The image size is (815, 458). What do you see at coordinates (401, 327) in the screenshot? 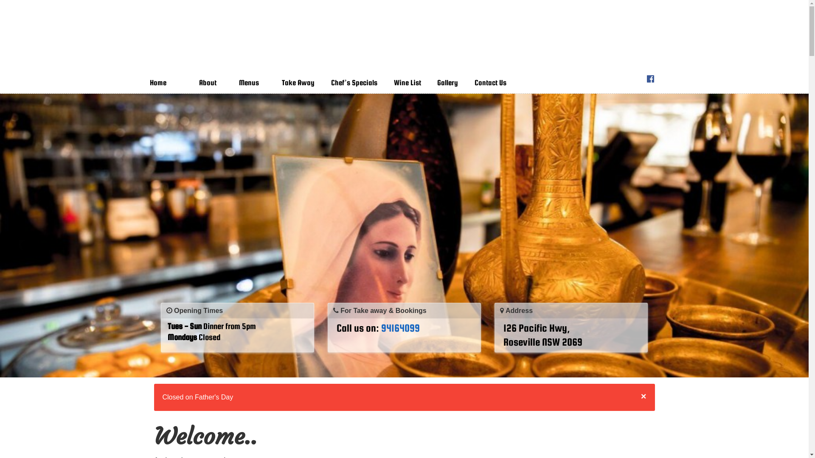
I see `94164099` at bounding box center [401, 327].